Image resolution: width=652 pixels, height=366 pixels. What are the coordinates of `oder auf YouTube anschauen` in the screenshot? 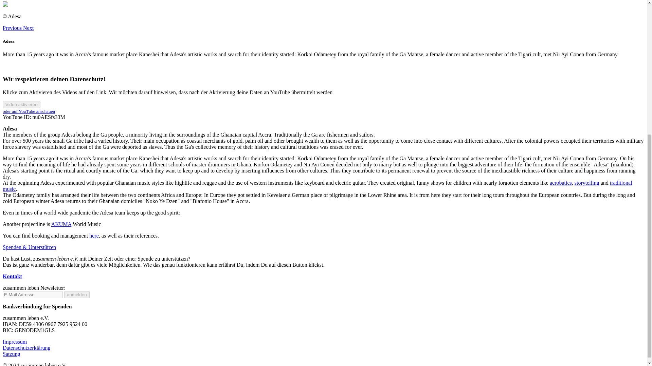 It's located at (29, 111).